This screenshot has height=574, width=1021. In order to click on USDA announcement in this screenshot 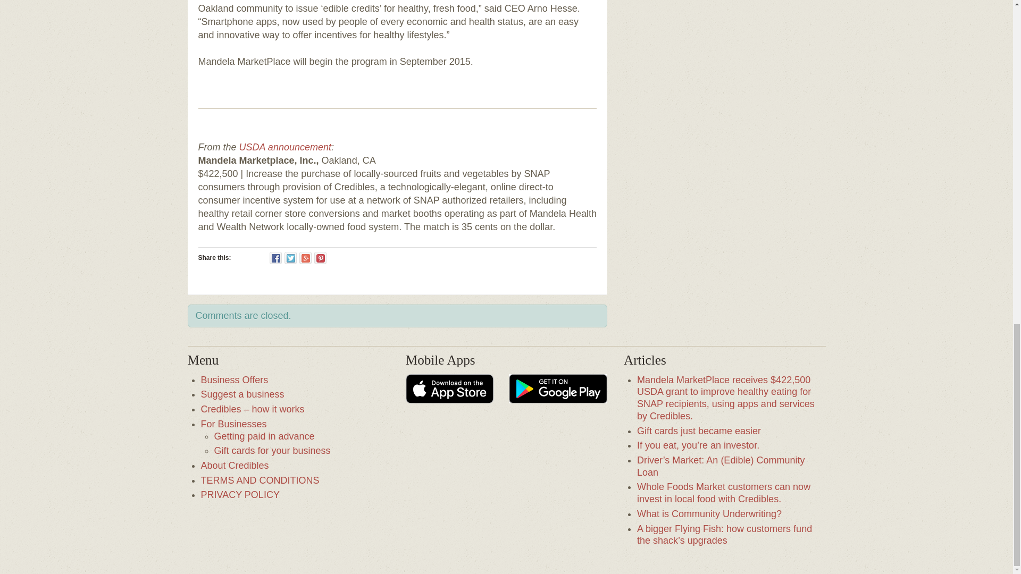, I will do `click(285, 147)`.